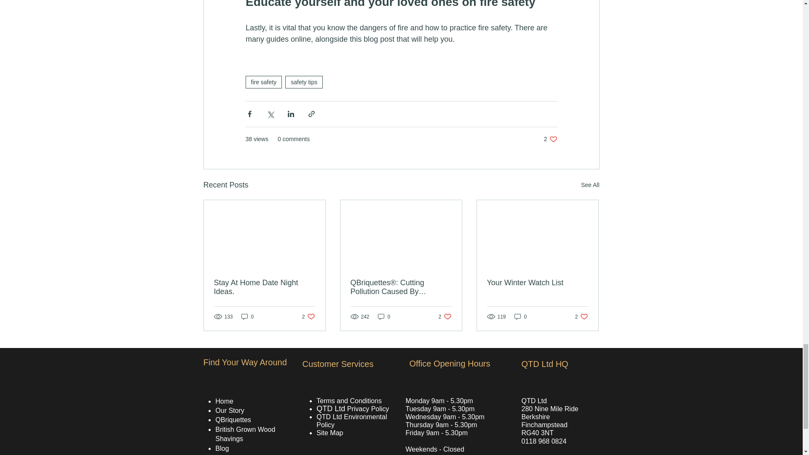 The width and height of the screenshot is (809, 455). Describe the element at coordinates (350, 401) in the screenshot. I see `See All` at that location.